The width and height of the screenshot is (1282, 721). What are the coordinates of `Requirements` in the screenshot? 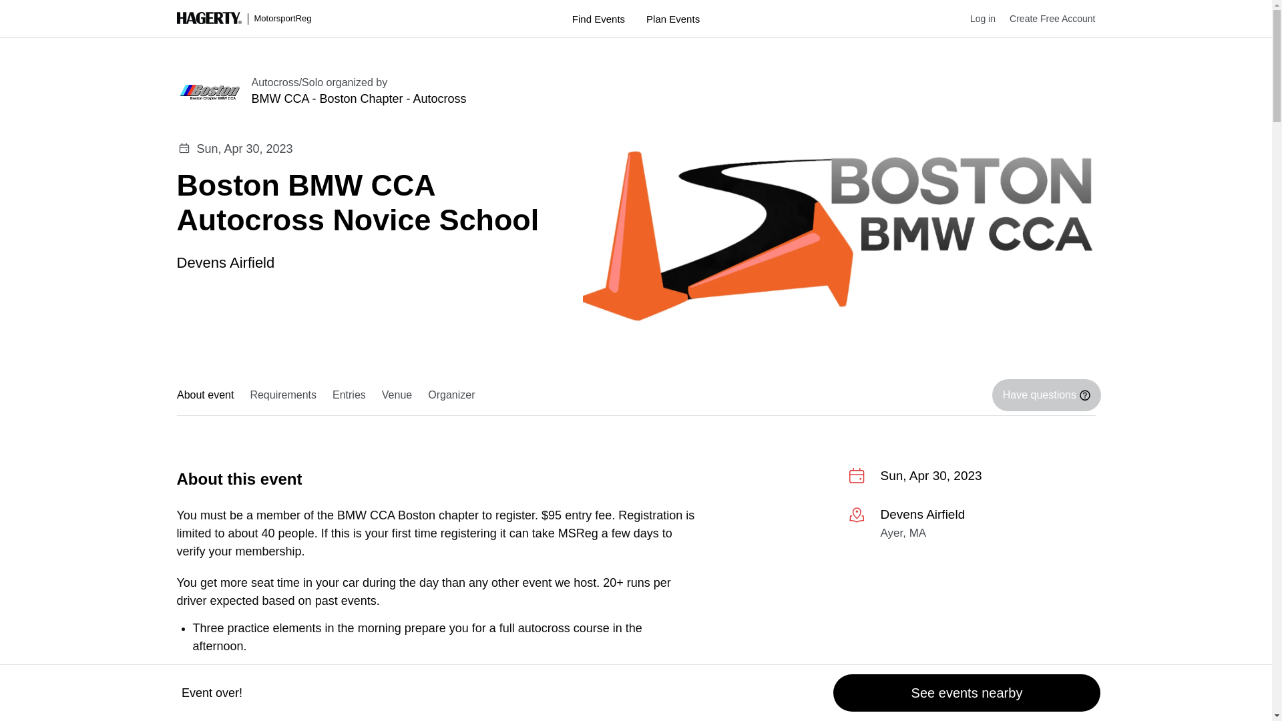 It's located at (283, 395).